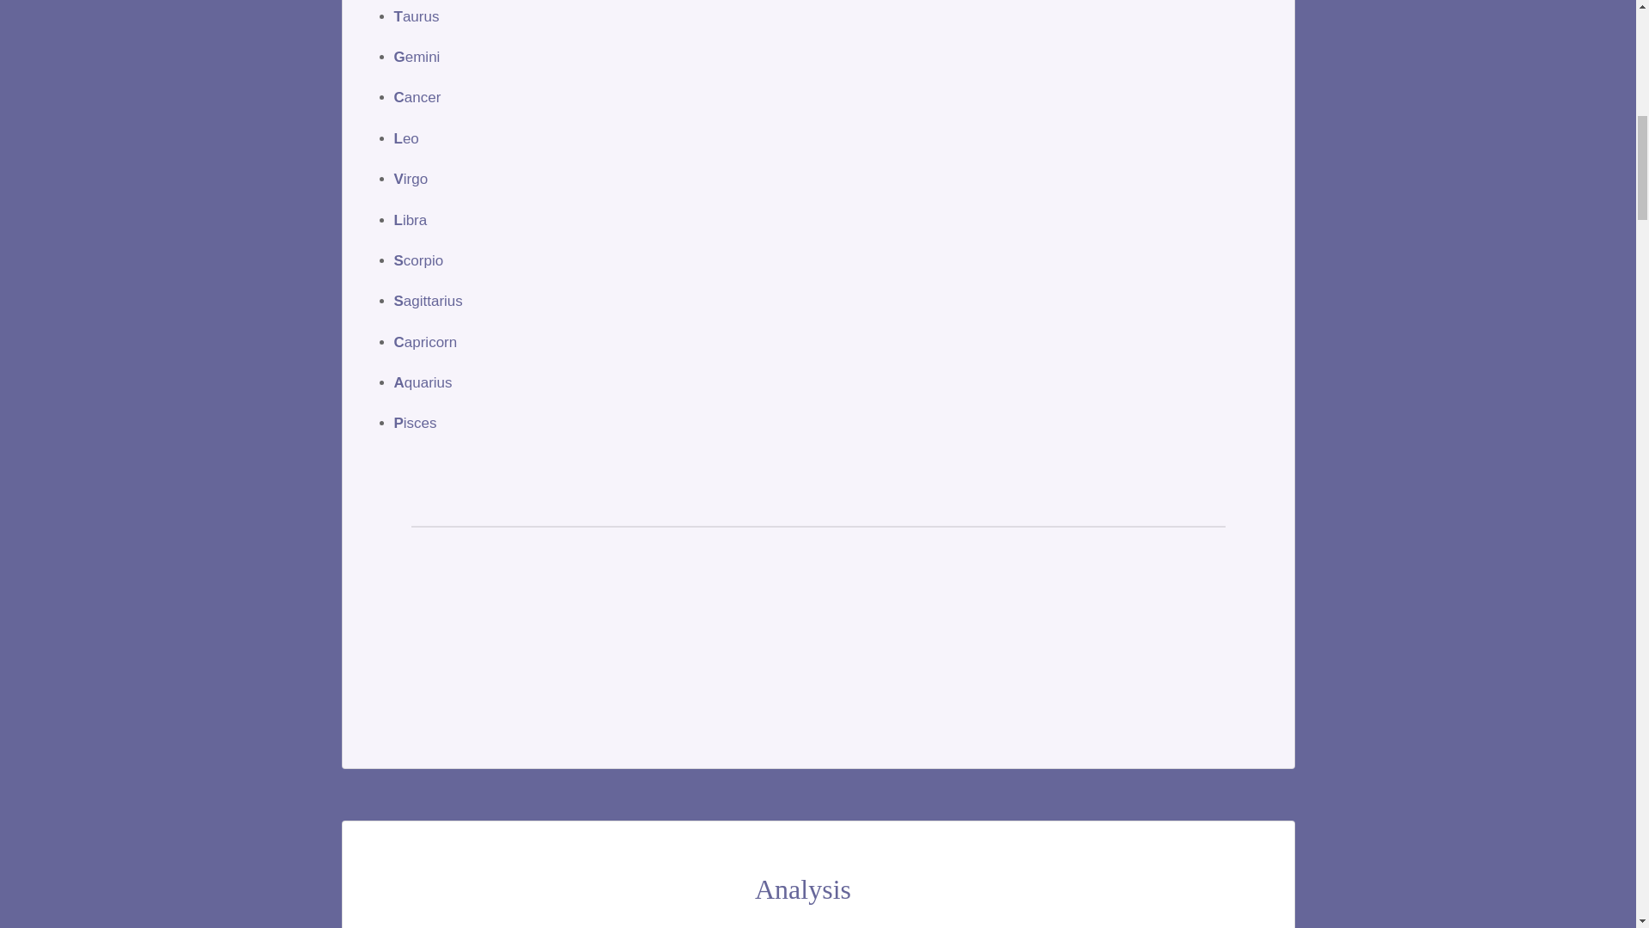 Image resolution: width=1649 pixels, height=928 pixels. I want to click on Aquarius, so click(423, 382).